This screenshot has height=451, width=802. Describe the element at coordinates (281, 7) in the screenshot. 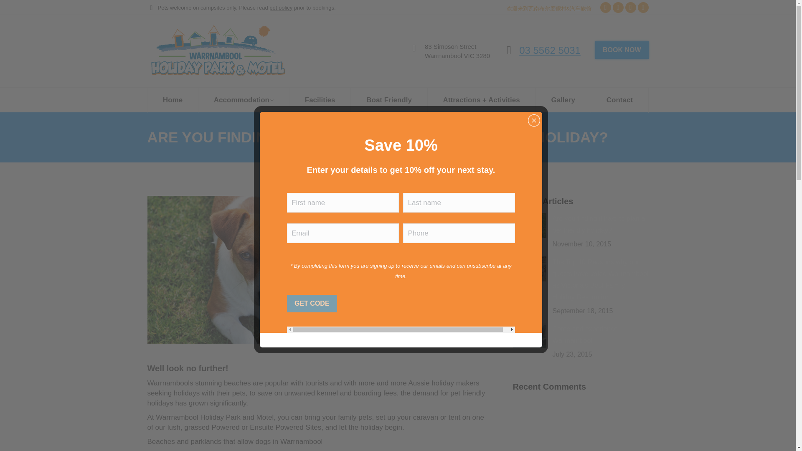

I see `pet policy` at that location.